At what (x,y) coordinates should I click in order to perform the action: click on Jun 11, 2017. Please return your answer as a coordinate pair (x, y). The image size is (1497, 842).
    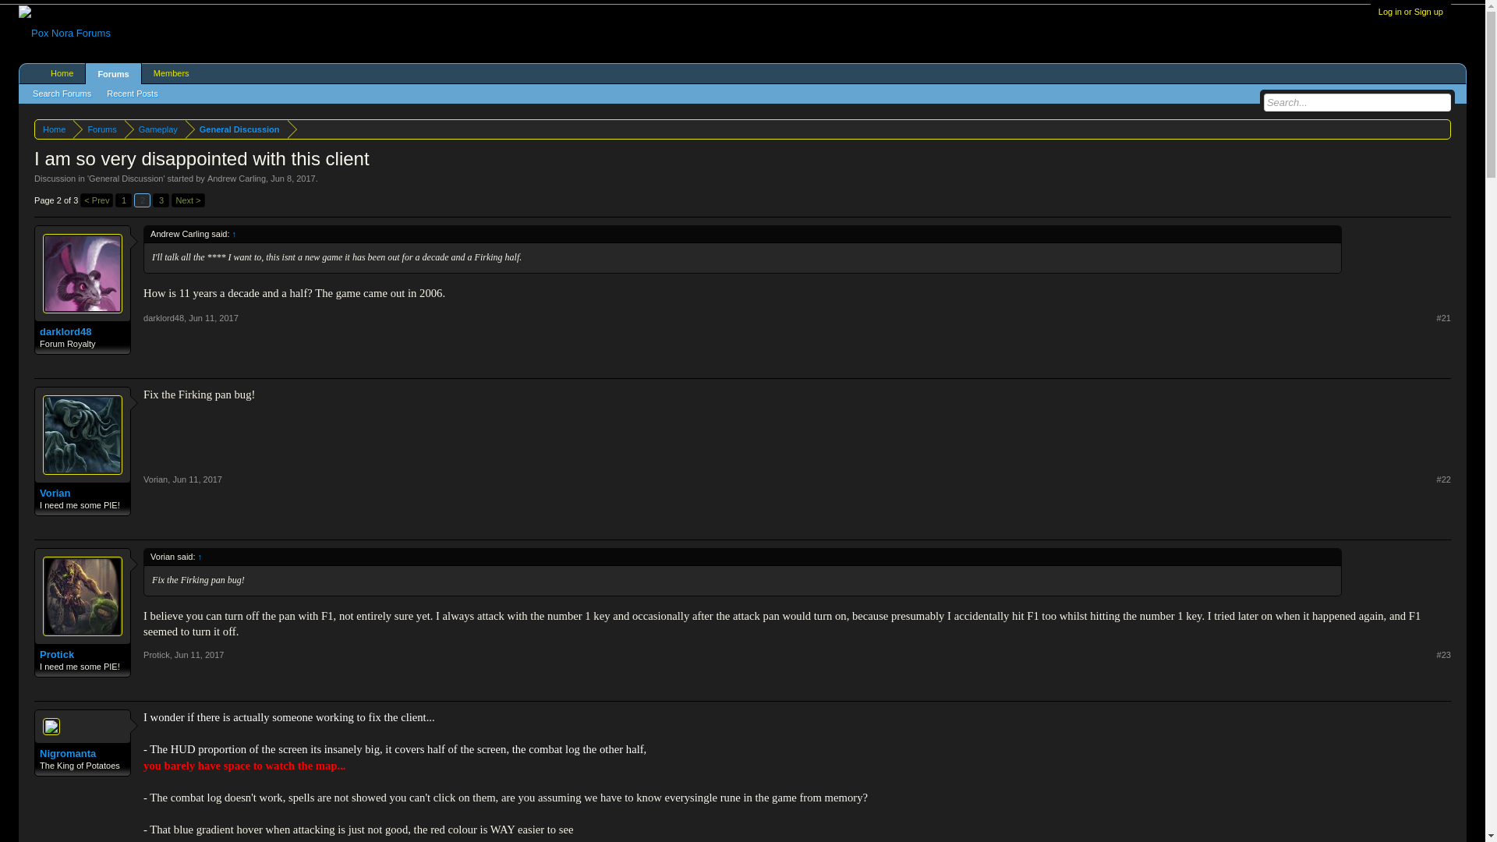
    Looking at the image, I should click on (196, 479).